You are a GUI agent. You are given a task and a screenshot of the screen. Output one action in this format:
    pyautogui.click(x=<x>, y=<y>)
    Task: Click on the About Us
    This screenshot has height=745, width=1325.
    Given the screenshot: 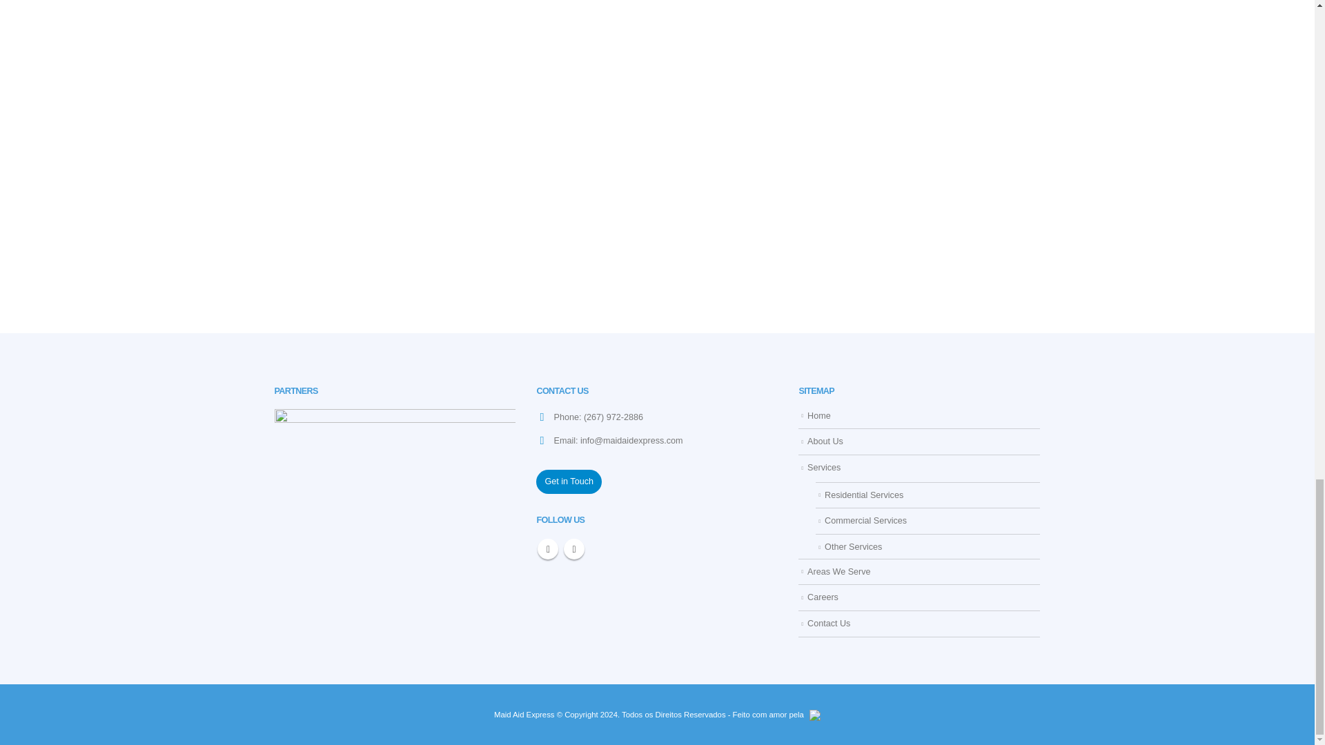 What is the action you would take?
    pyautogui.click(x=825, y=441)
    